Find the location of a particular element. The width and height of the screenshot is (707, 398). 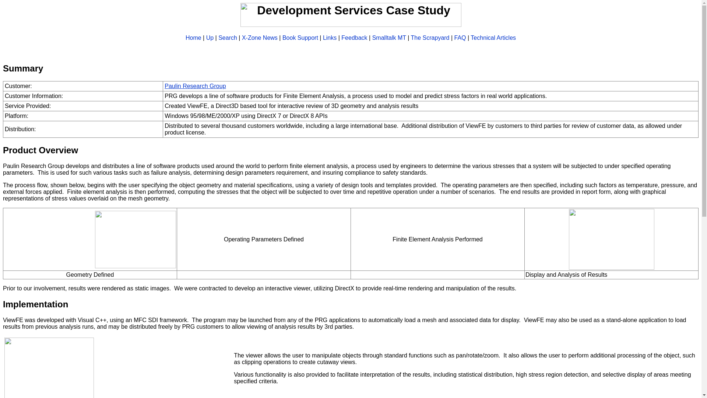

Book Support is located at coordinates (300, 38).